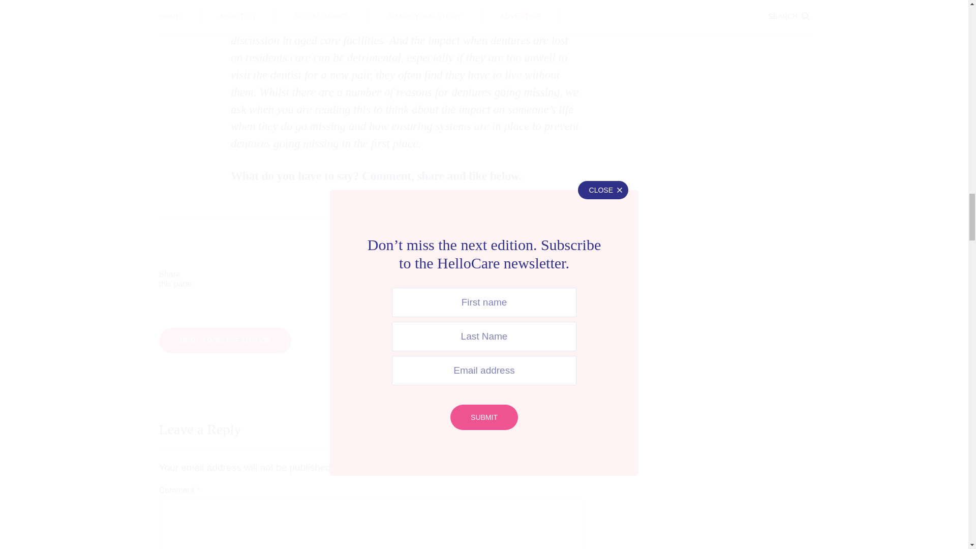 The width and height of the screenshot is (976, 549). I want to click on Share via Email, so click(531, 280).